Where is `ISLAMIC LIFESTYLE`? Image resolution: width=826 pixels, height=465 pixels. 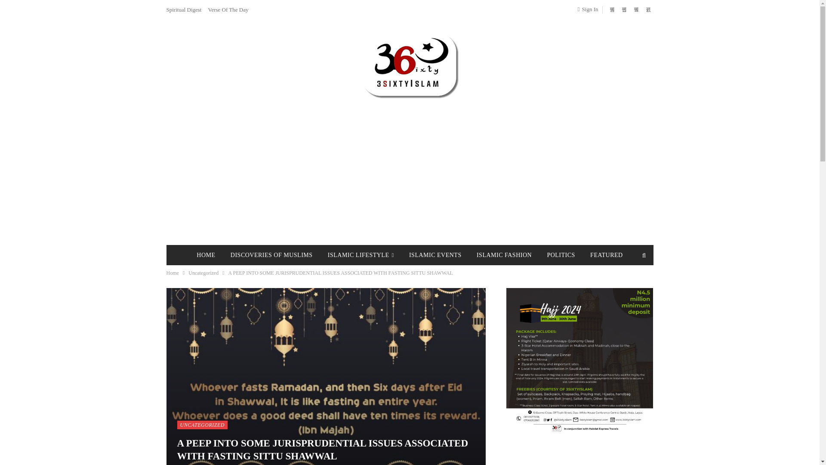 ISLAMIC LIFESTYLE is located at coordinates (361, 255).